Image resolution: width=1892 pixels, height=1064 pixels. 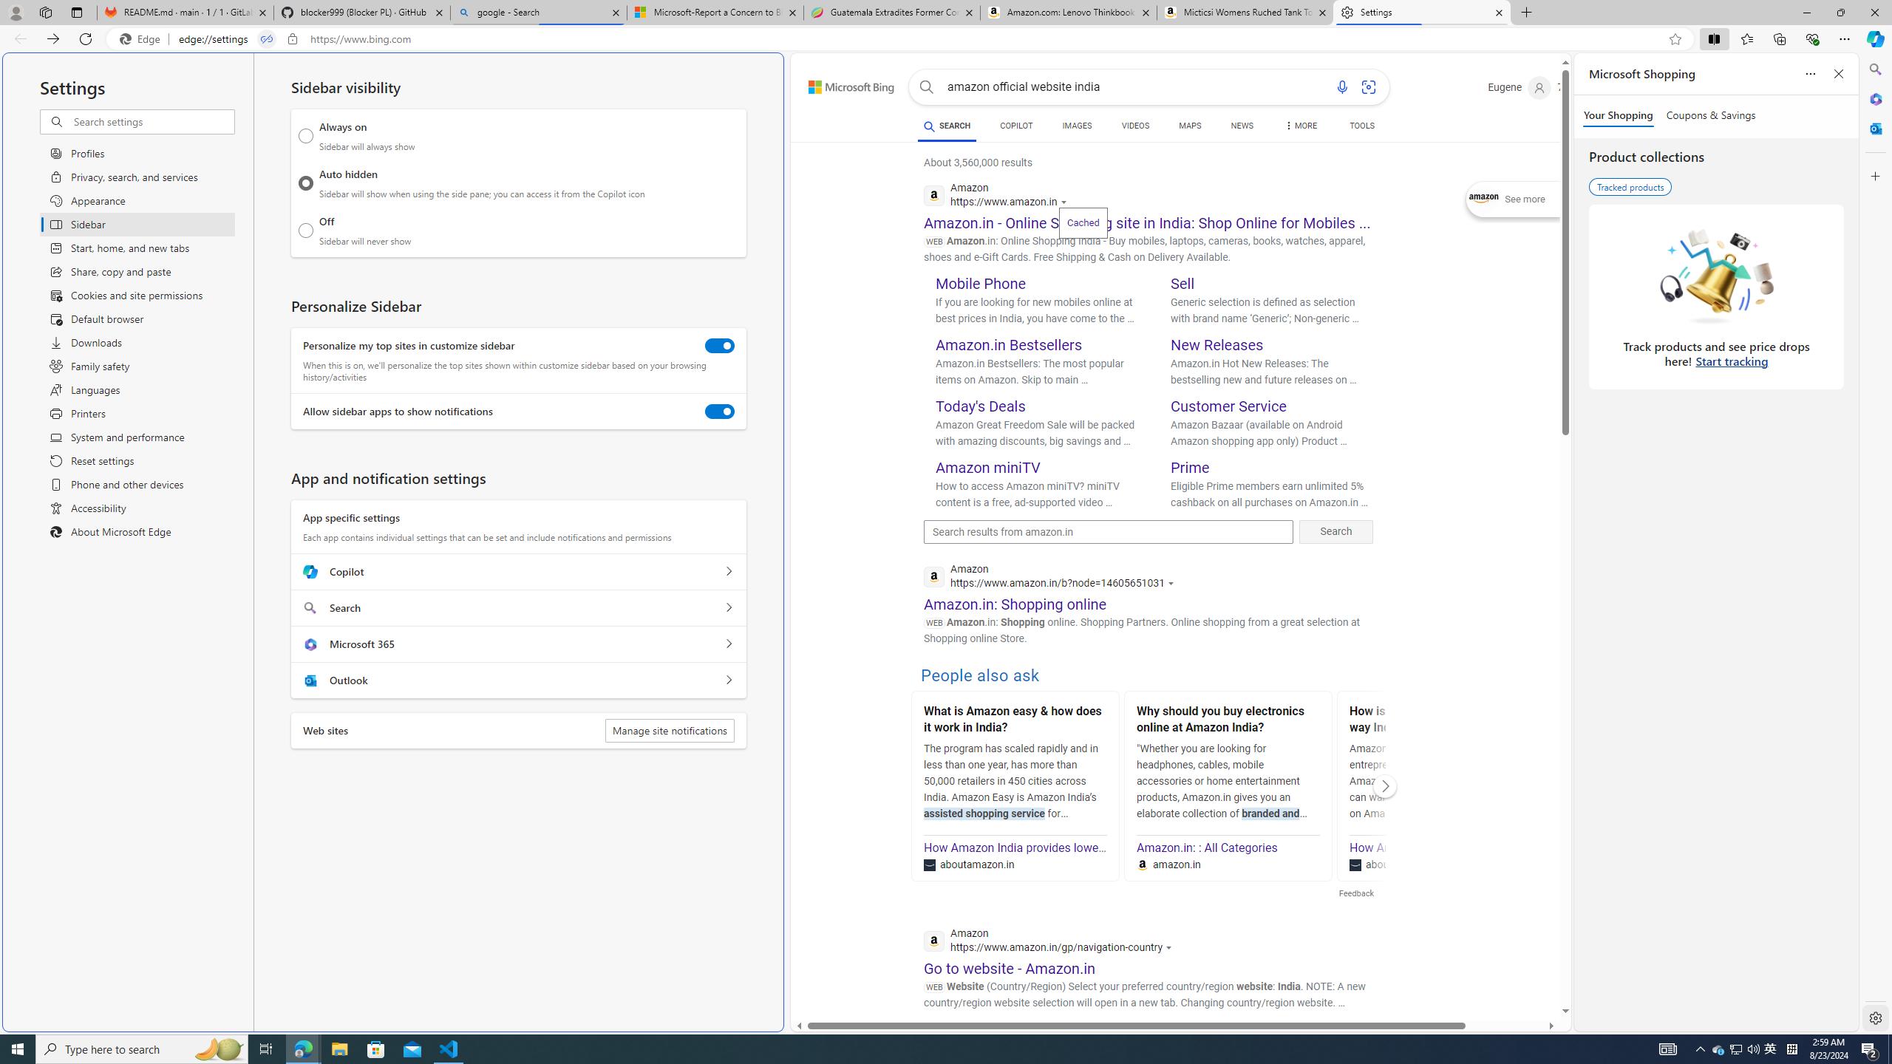 I want to click on TOOLS, so click(x=1363, y=126).